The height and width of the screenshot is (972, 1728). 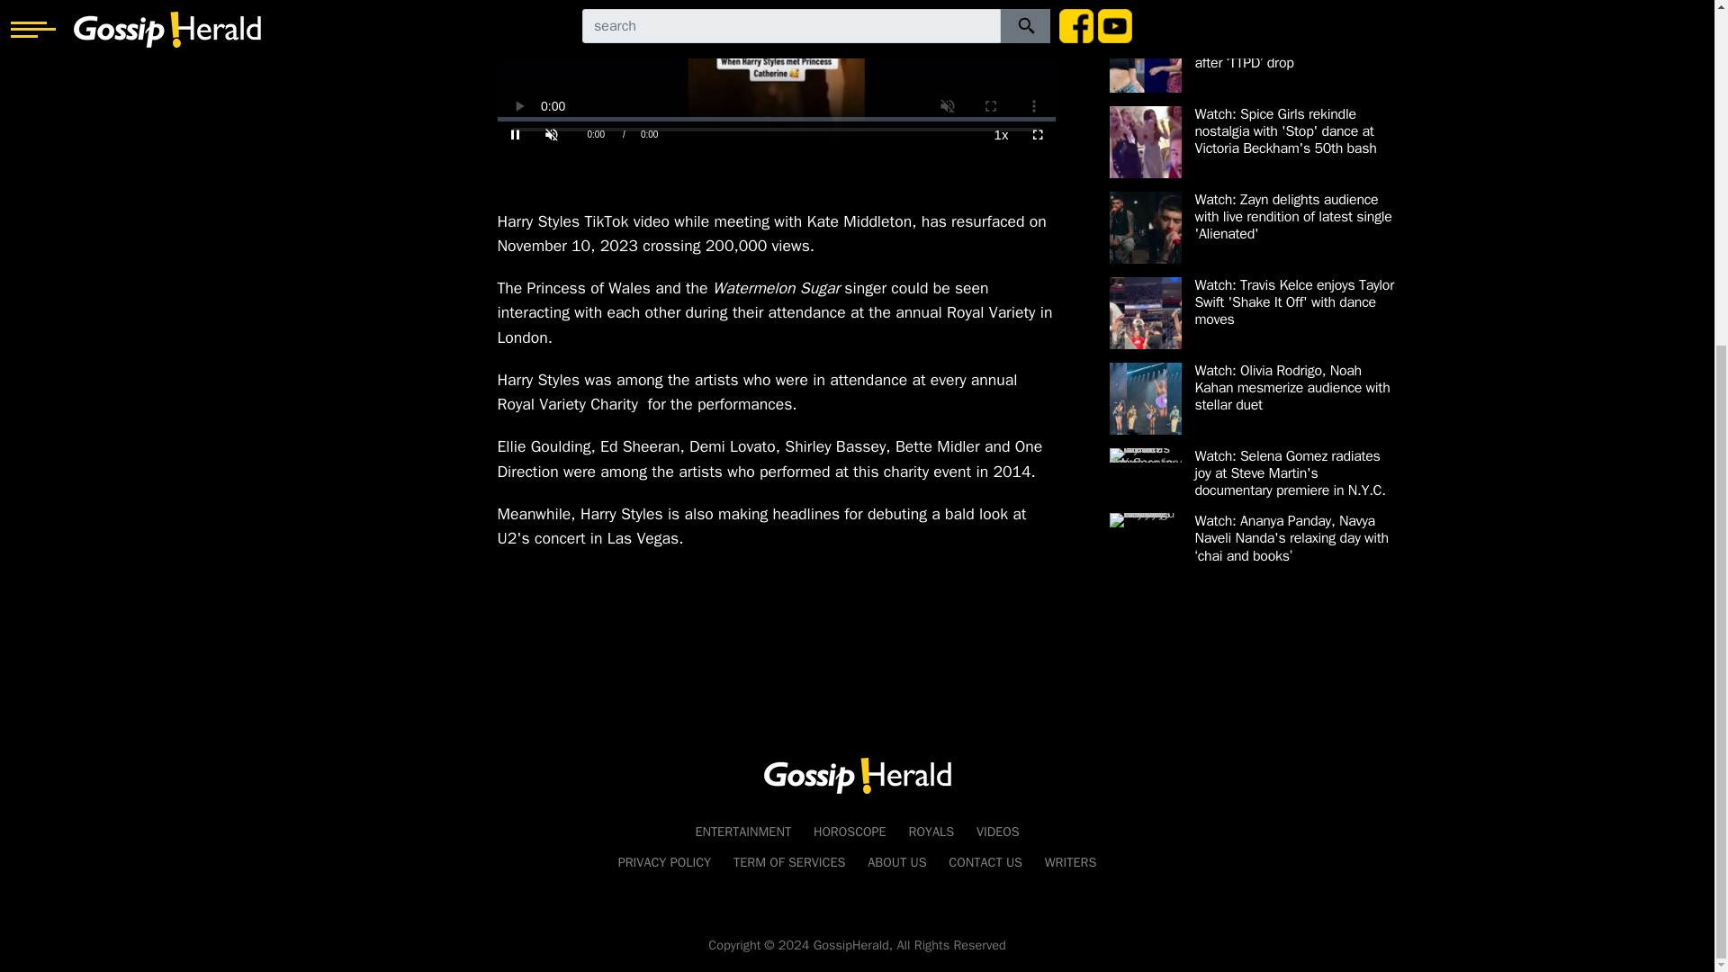 What do you see at coordinates (1037, 135) in the screenshot?
I see `Fullscreen` at bounding box center [1037, 135].